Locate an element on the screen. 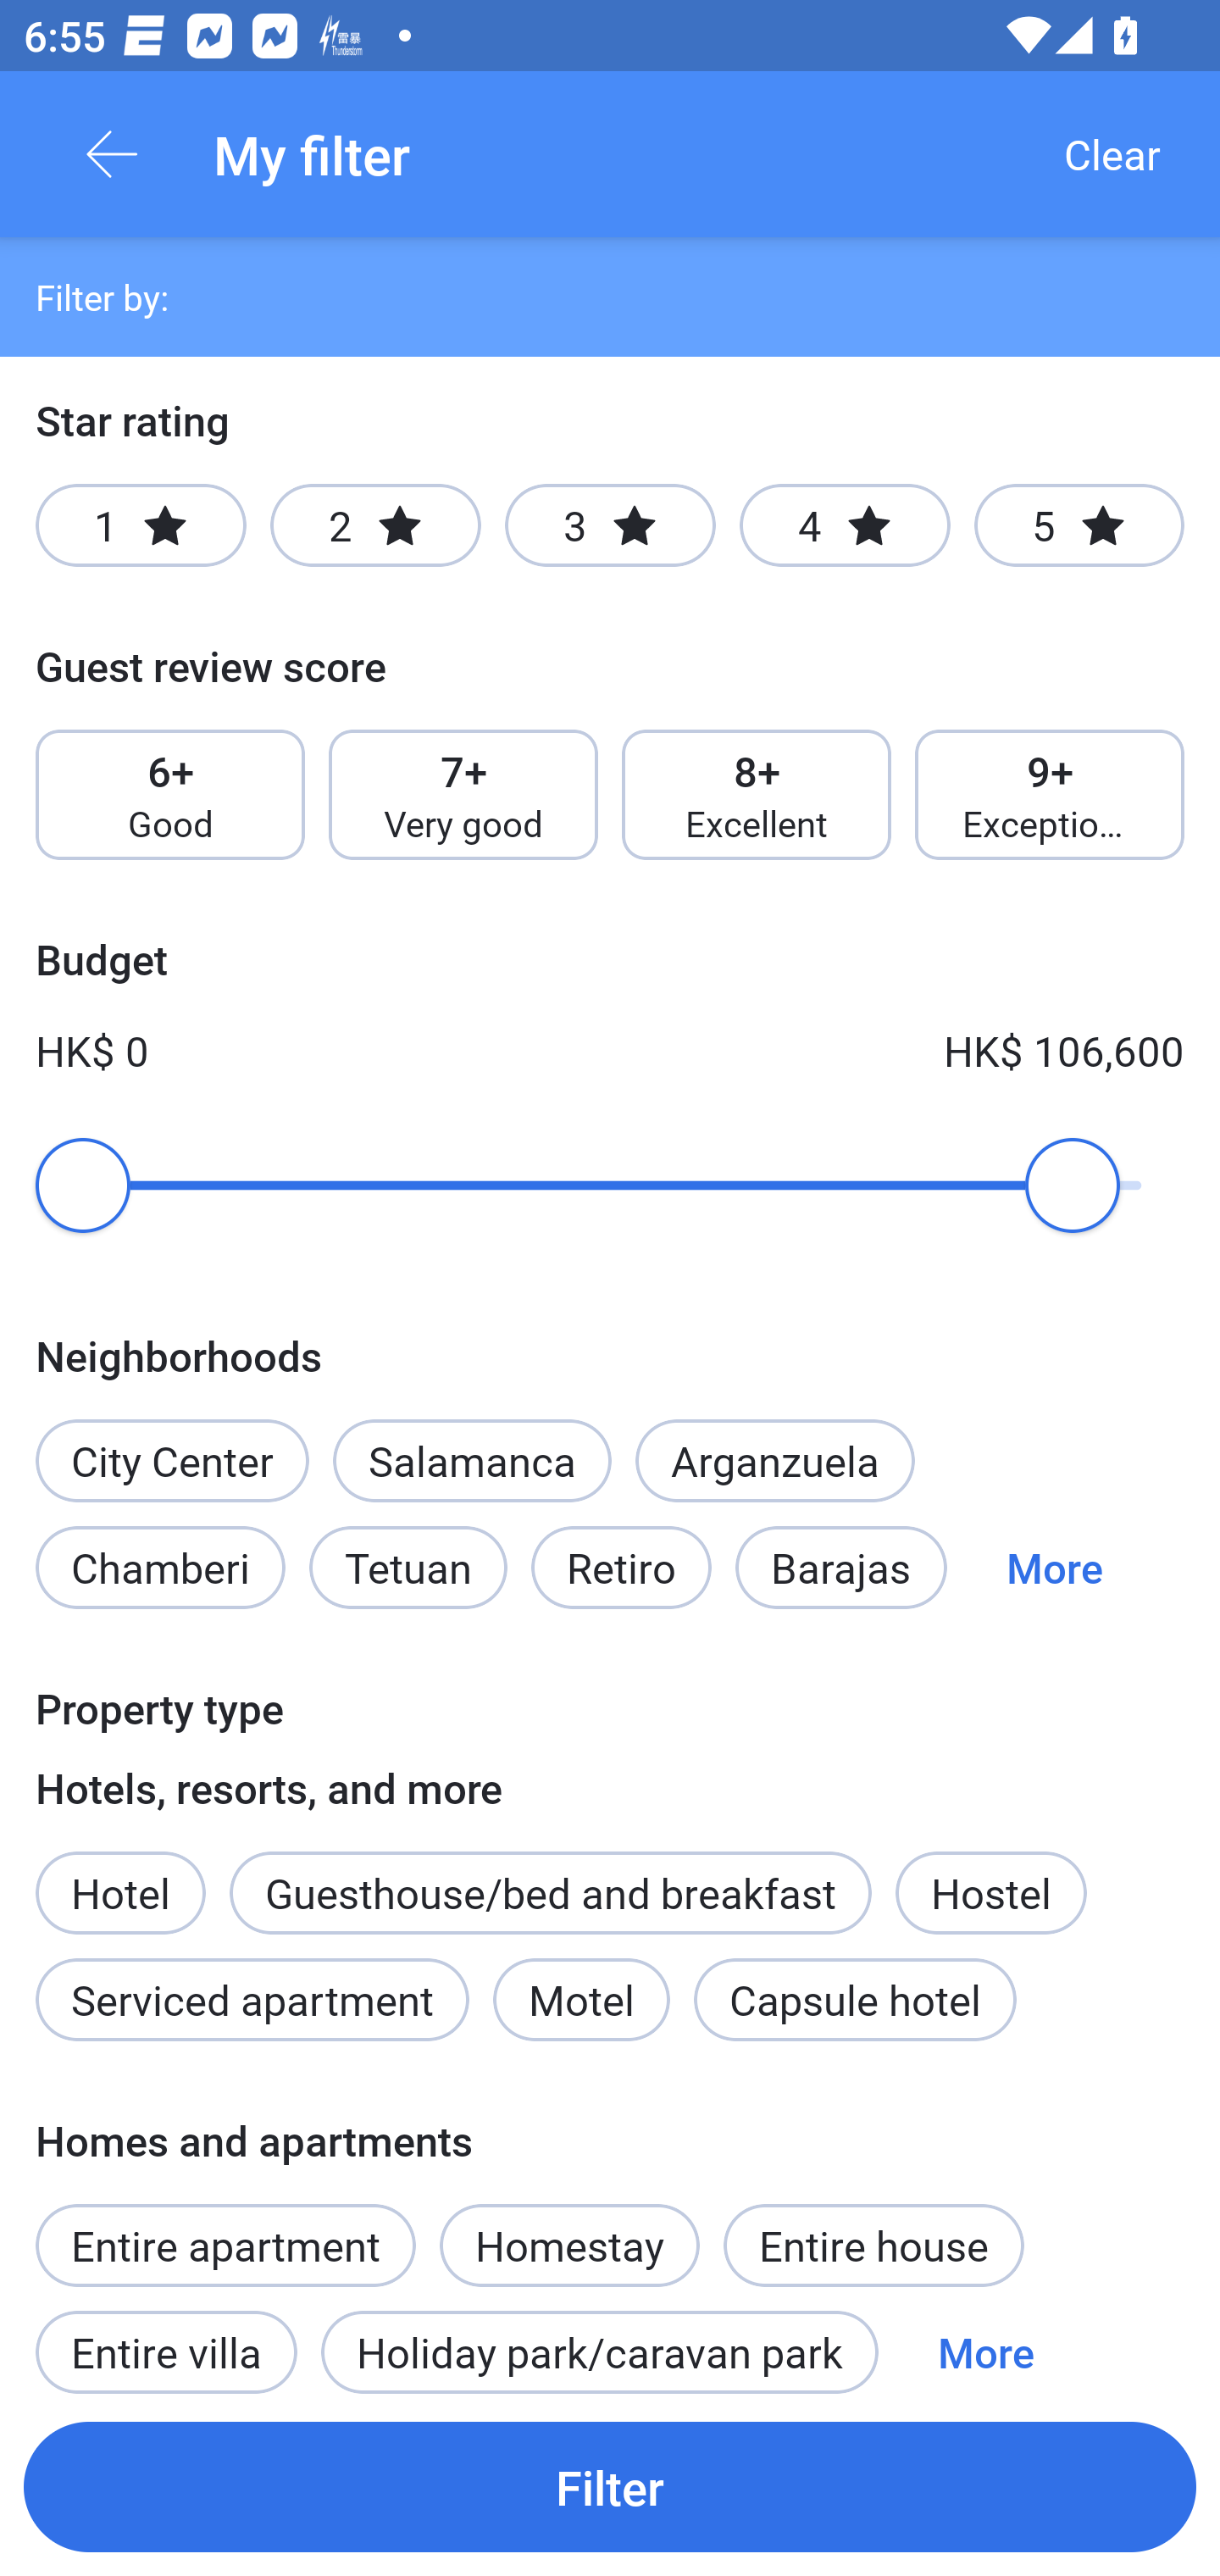  Entire house is located at coordinates (873, 2244).